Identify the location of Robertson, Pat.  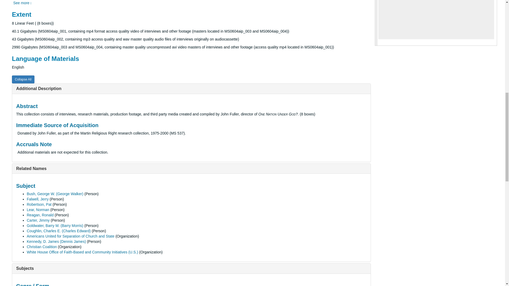
(39, 204).